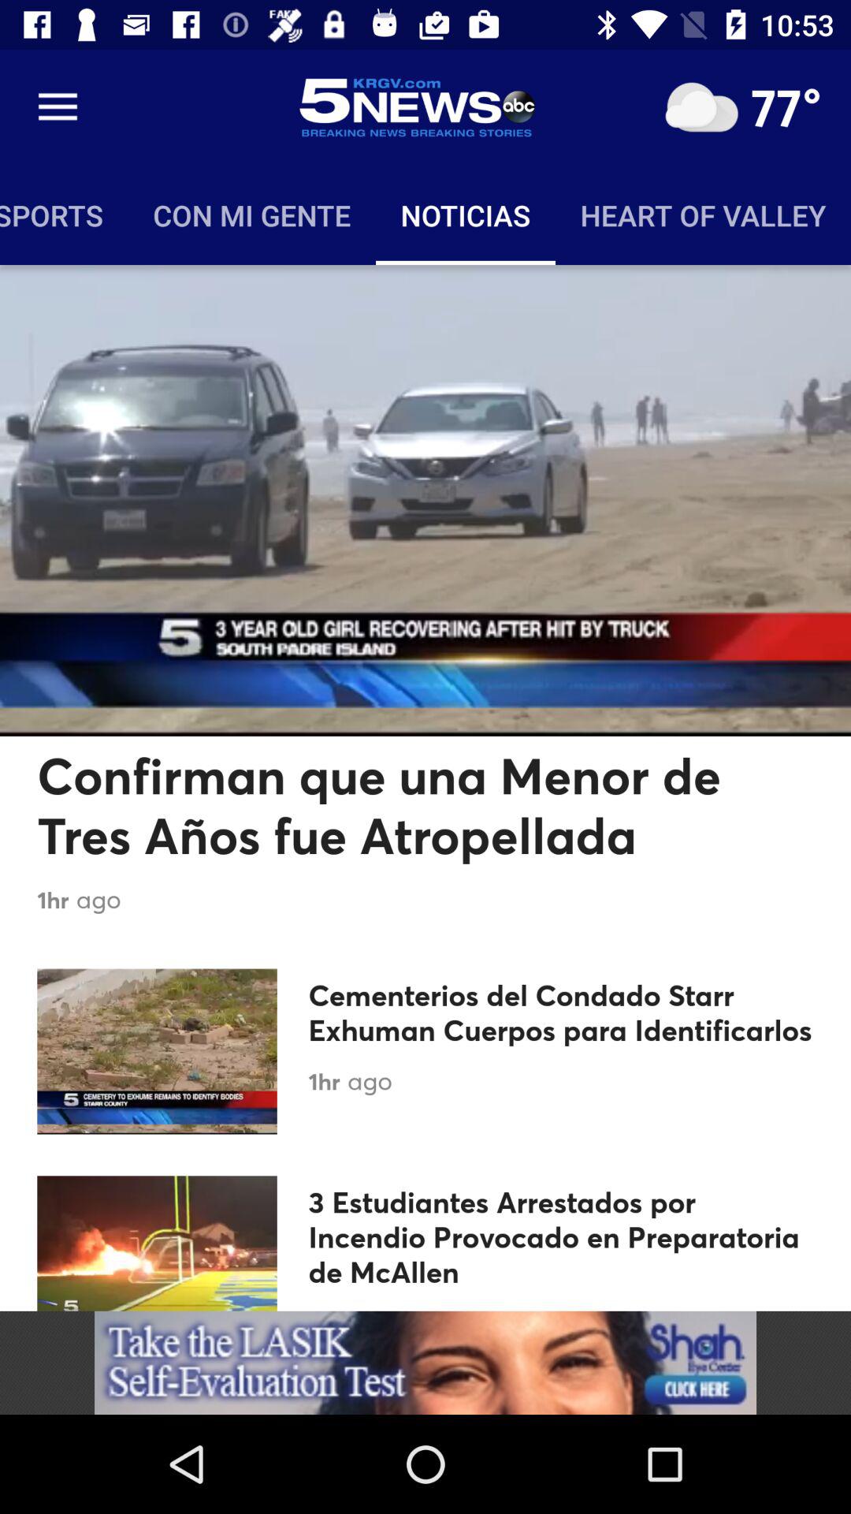 This screenshot has height=1514, width=851. What do you see at coordinates (701, 107) in the screenshot?
I see `check weather status` at bounding box center [701, 107].